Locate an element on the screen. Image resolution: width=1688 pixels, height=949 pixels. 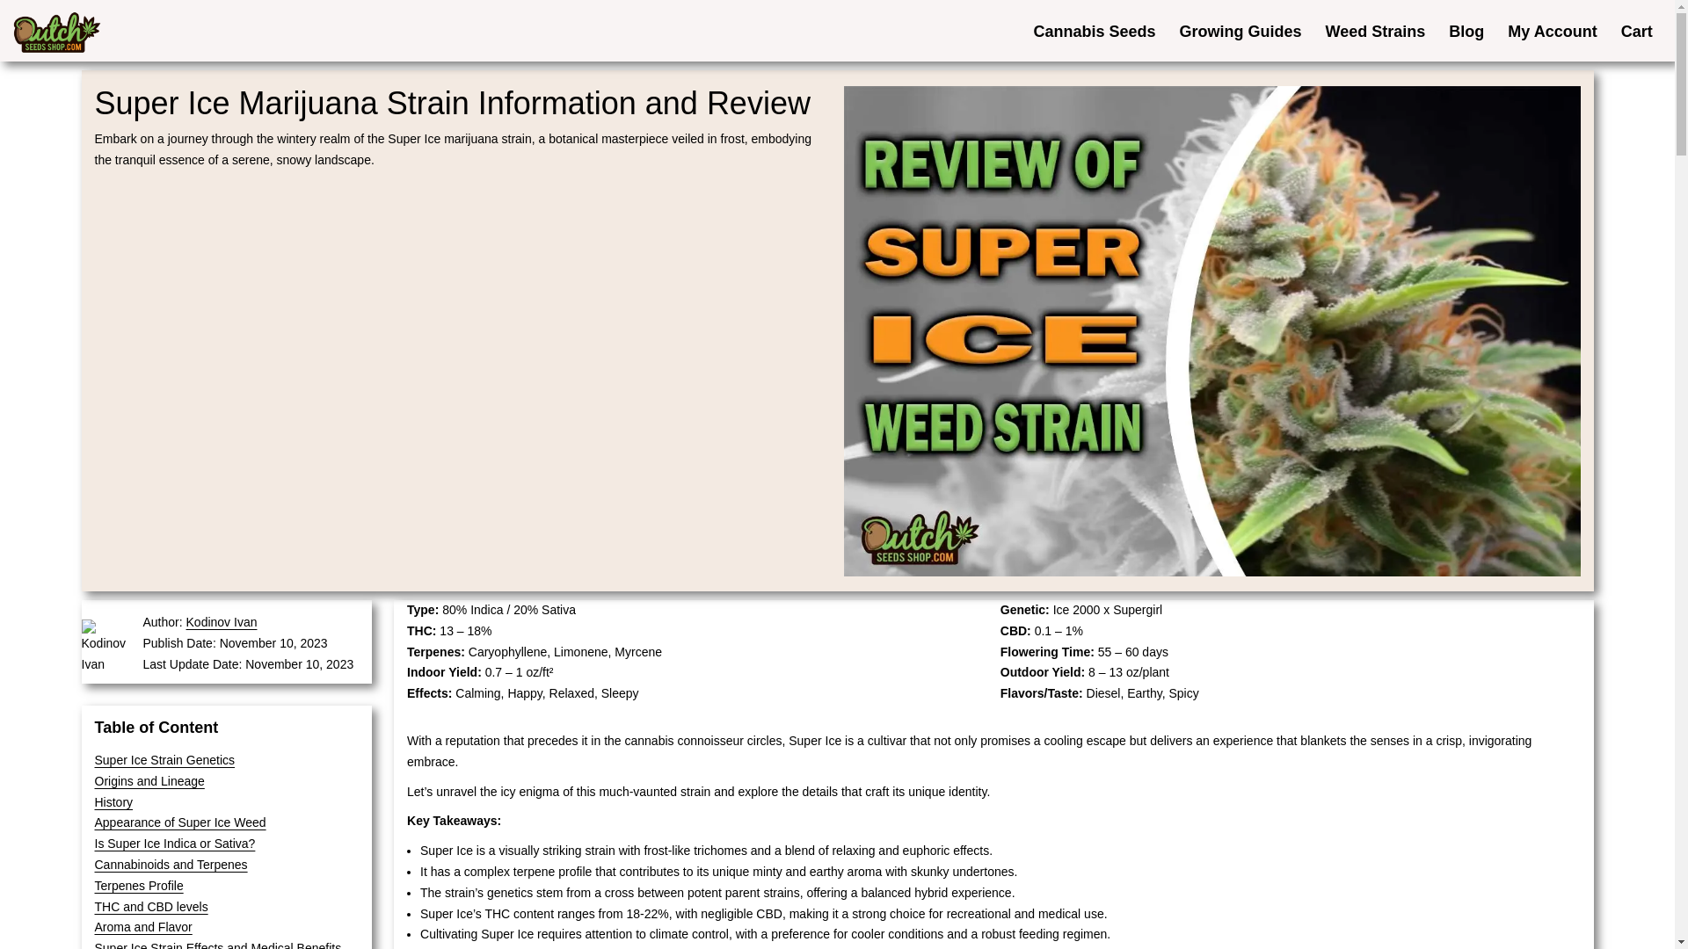
Appearance of Super Ice Weed is located at coordinates (180, 822).